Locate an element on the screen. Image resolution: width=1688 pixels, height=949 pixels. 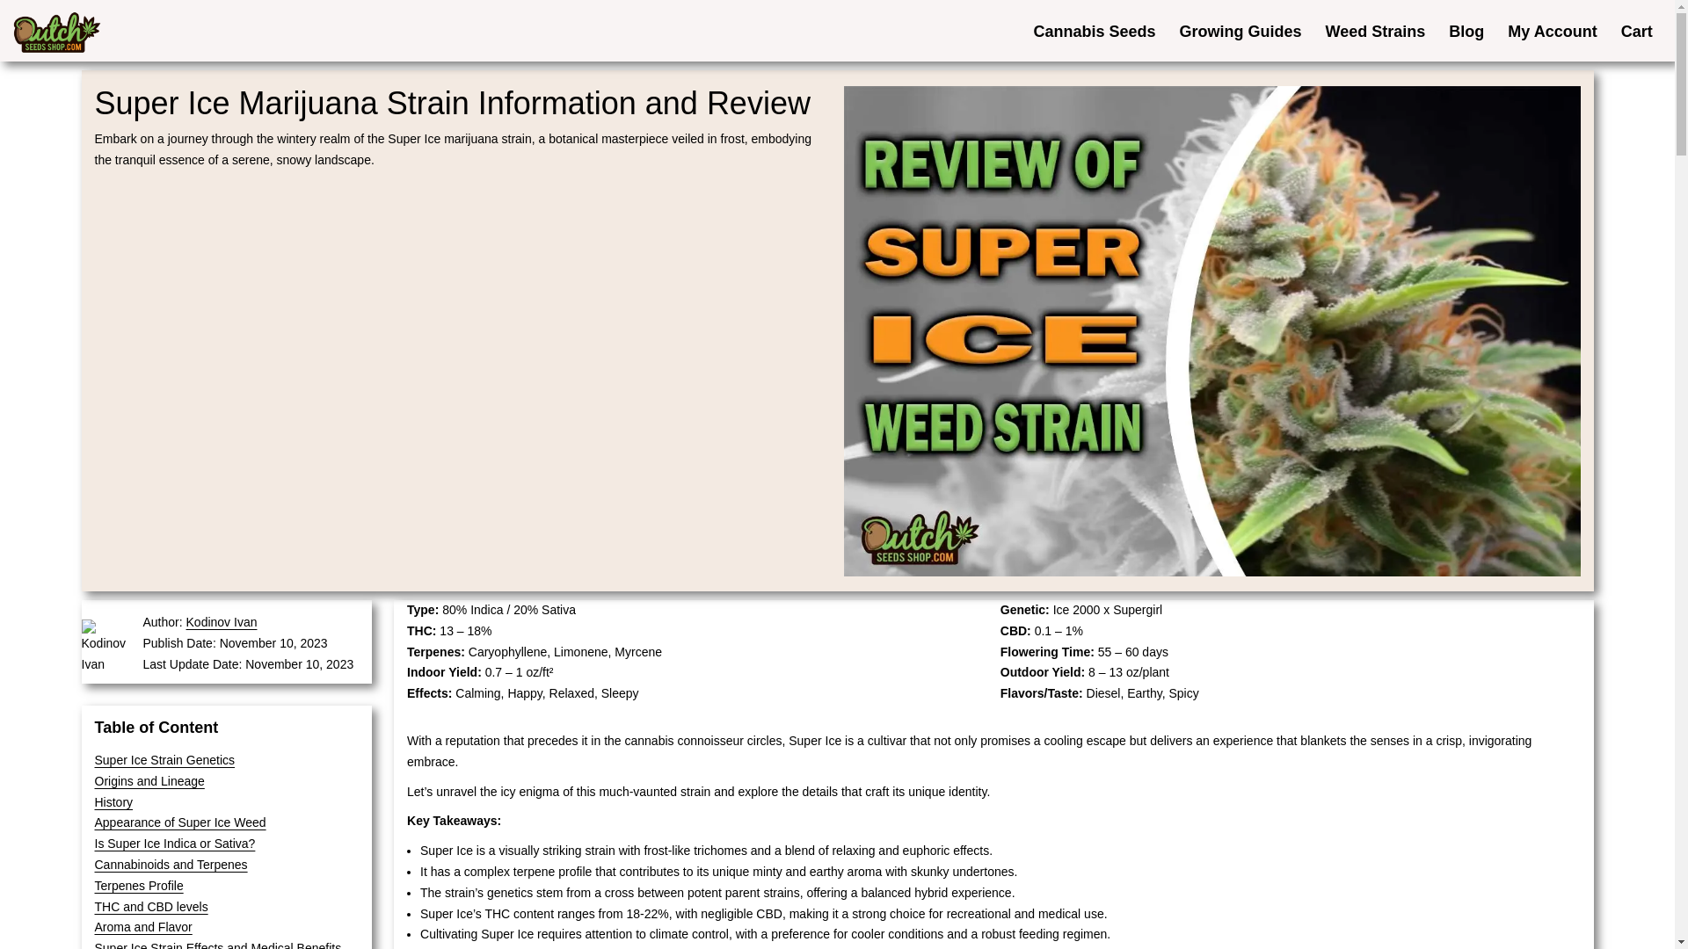
Appearance of Super Ice Weed is located at coordinates (180, 822).